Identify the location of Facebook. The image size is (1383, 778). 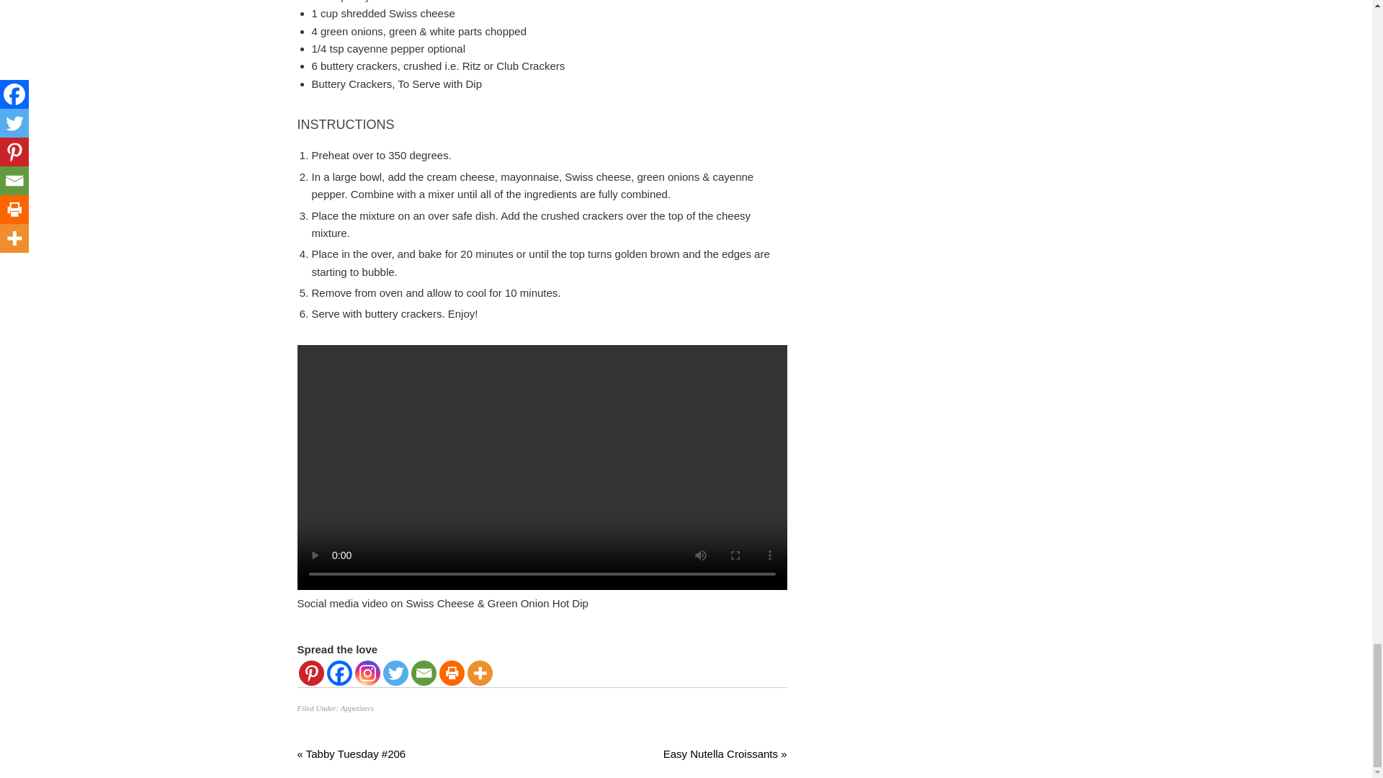
(339, 673).